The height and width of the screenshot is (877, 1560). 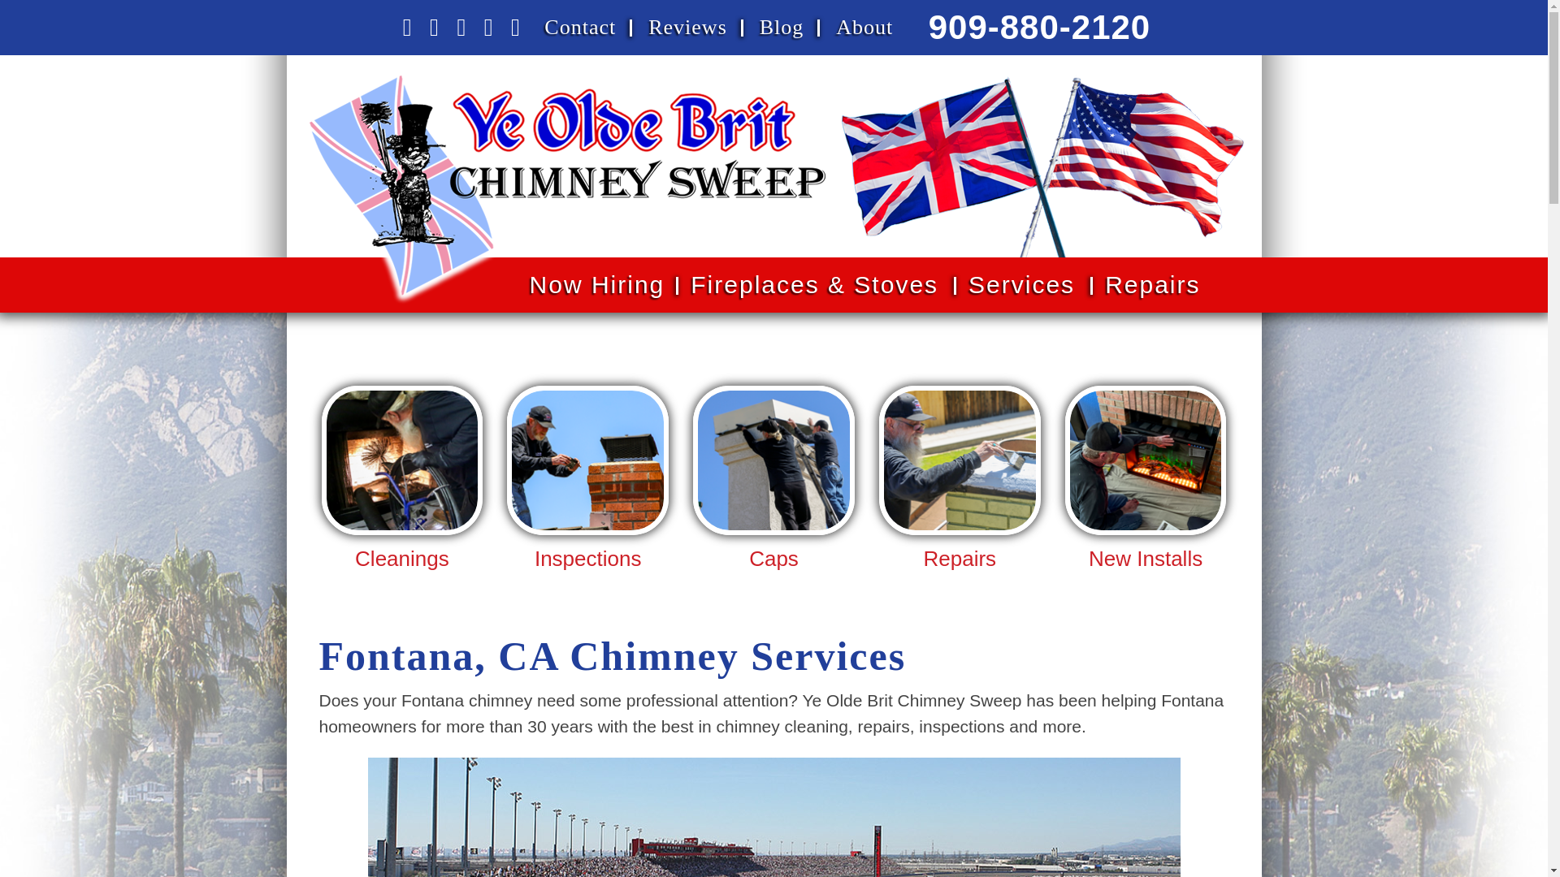 I want to click on Services, so click(x=1023, y=284).